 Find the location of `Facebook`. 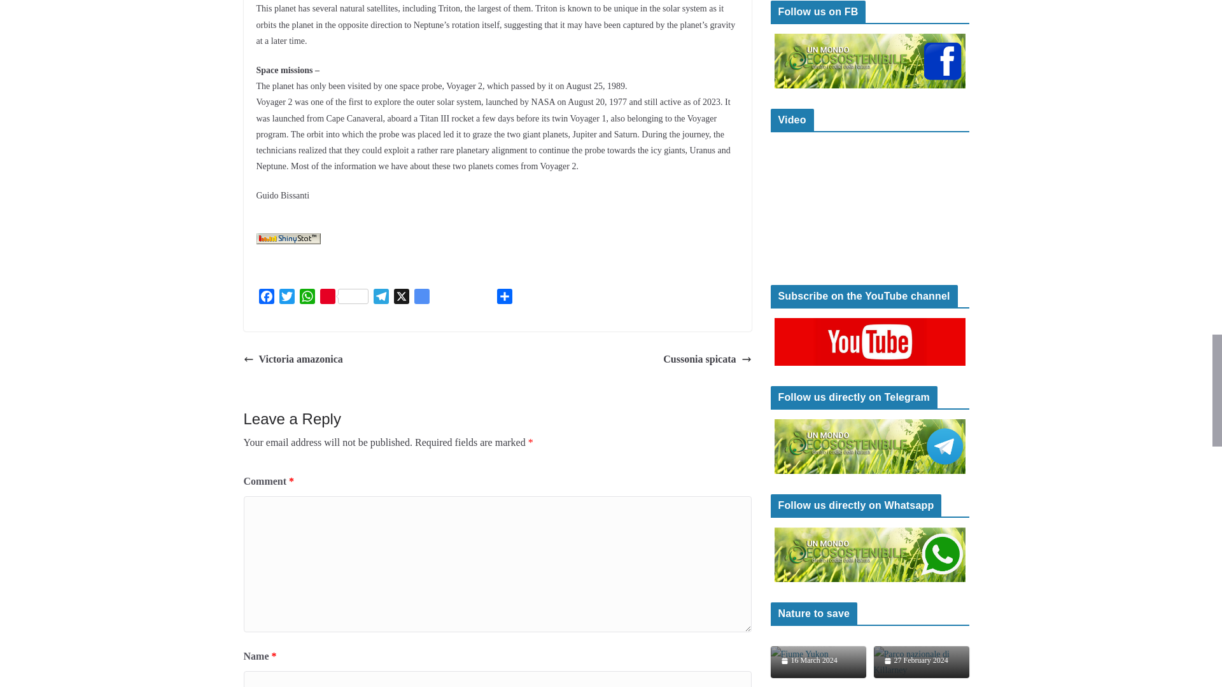

Facebook is located at coordinates (265, 298).